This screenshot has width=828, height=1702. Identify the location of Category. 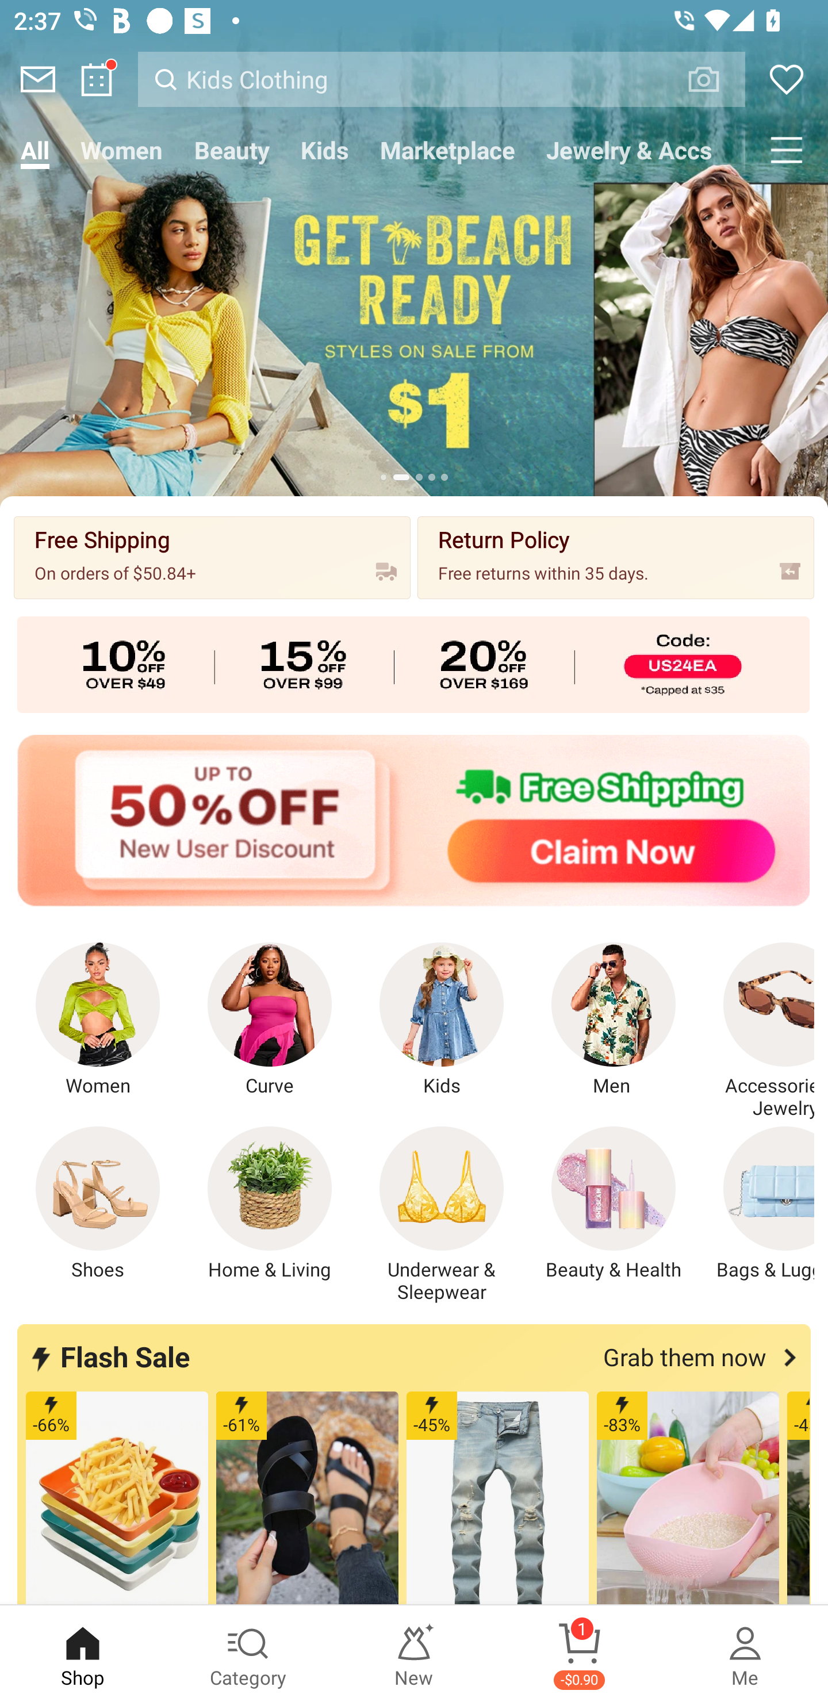
(248, 1654).